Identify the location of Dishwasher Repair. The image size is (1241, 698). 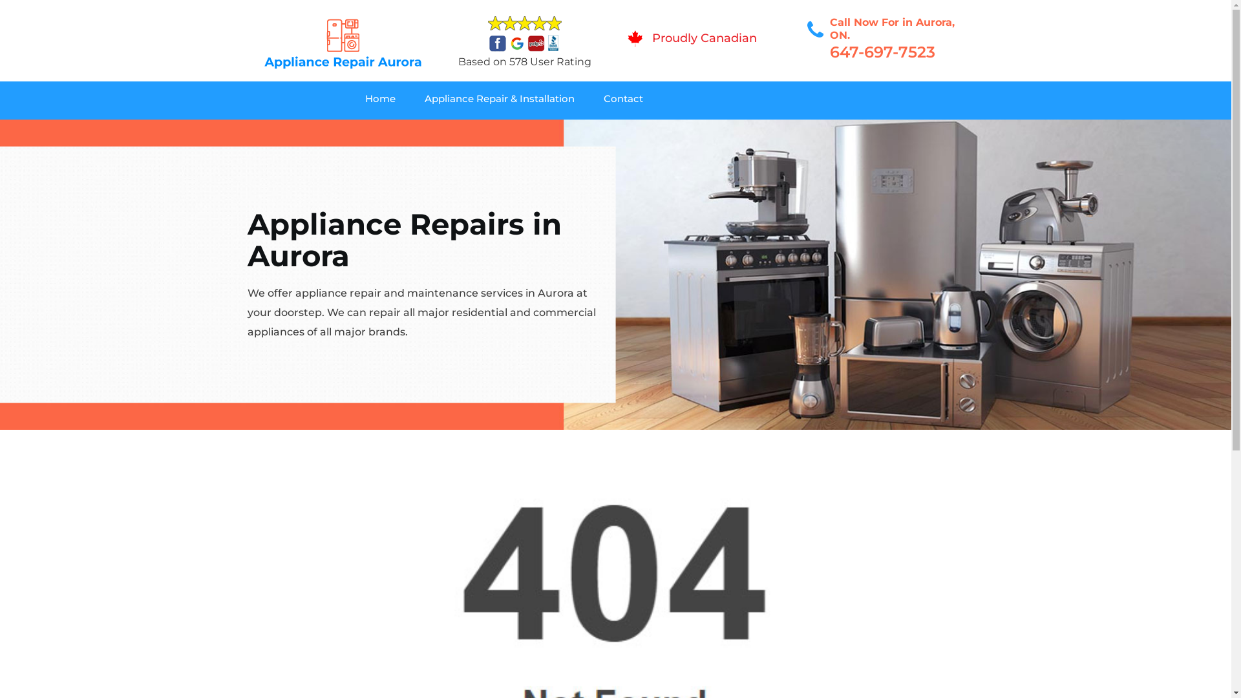
(440, 132).